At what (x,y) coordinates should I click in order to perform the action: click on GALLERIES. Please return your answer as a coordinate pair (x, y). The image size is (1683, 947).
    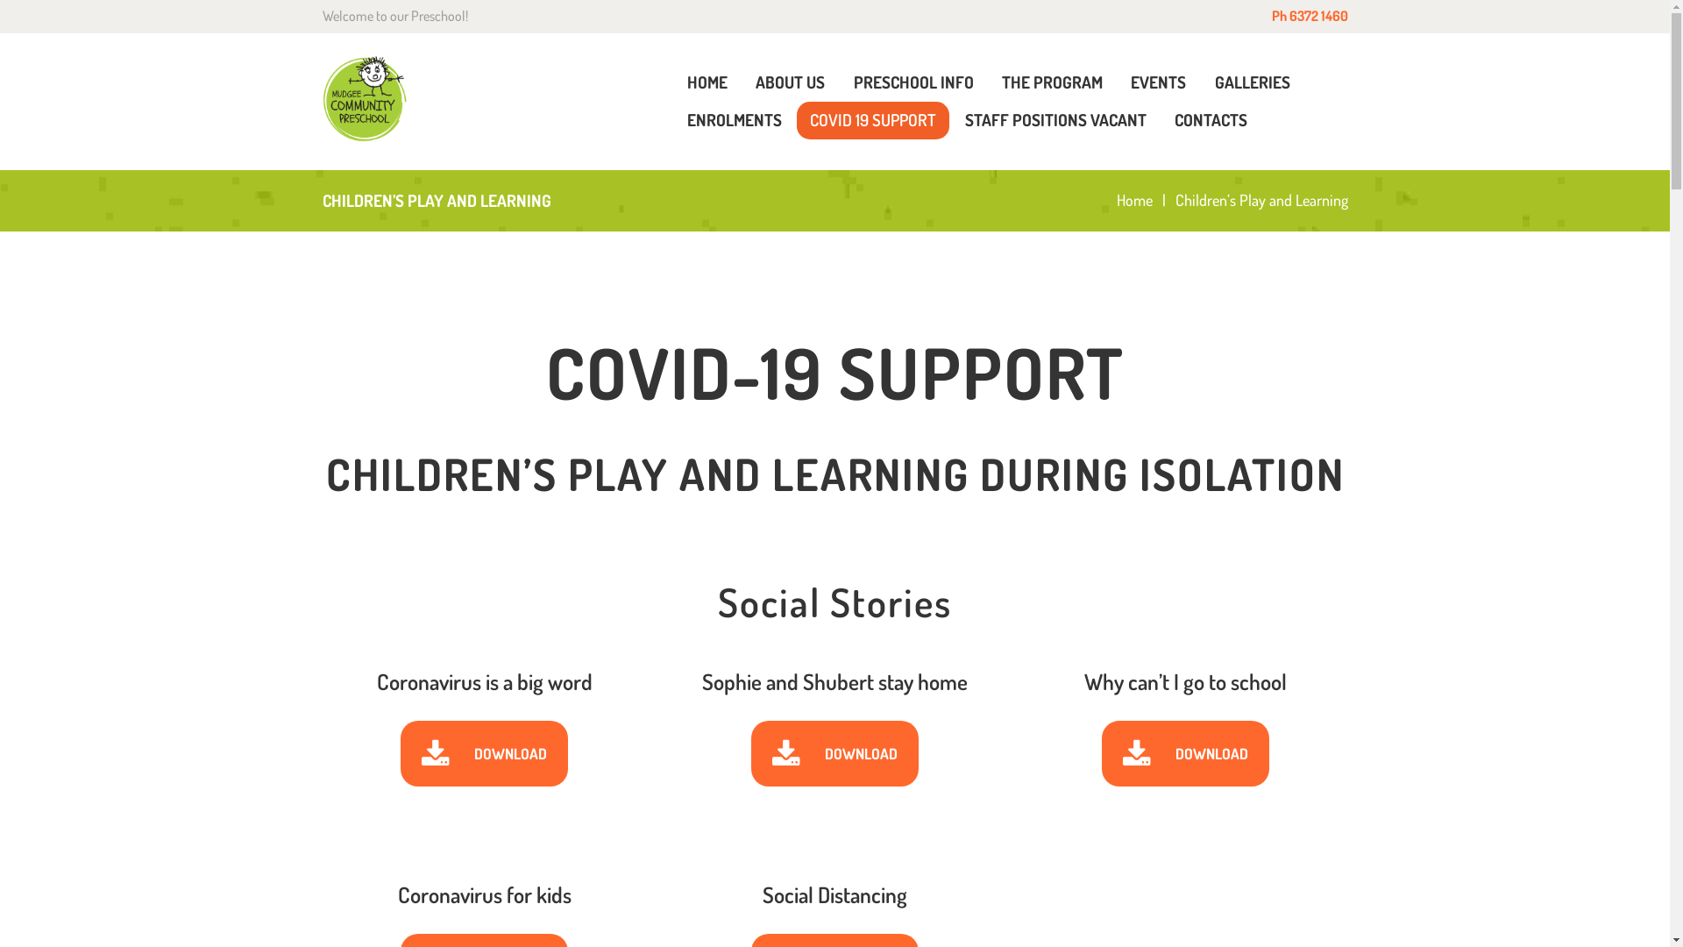
    Looking at the image, I should click on (1253, 82).